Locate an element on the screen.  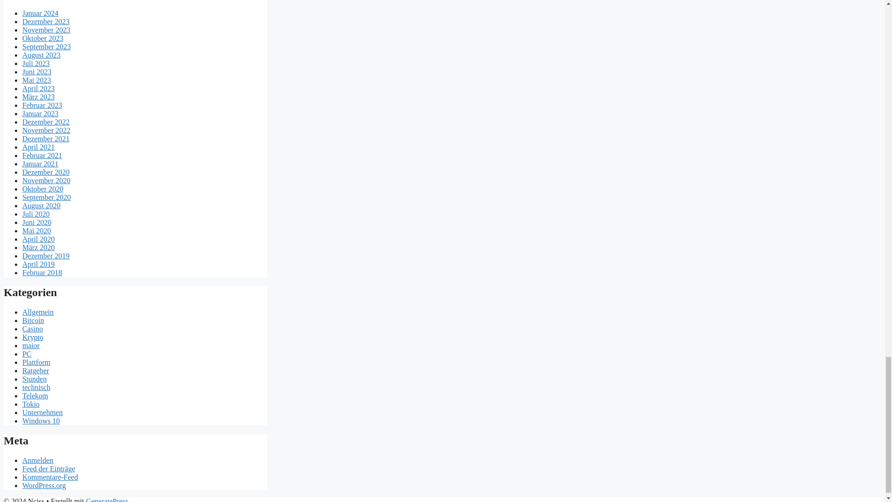
September 2023 is located at coordinates (46, 46).